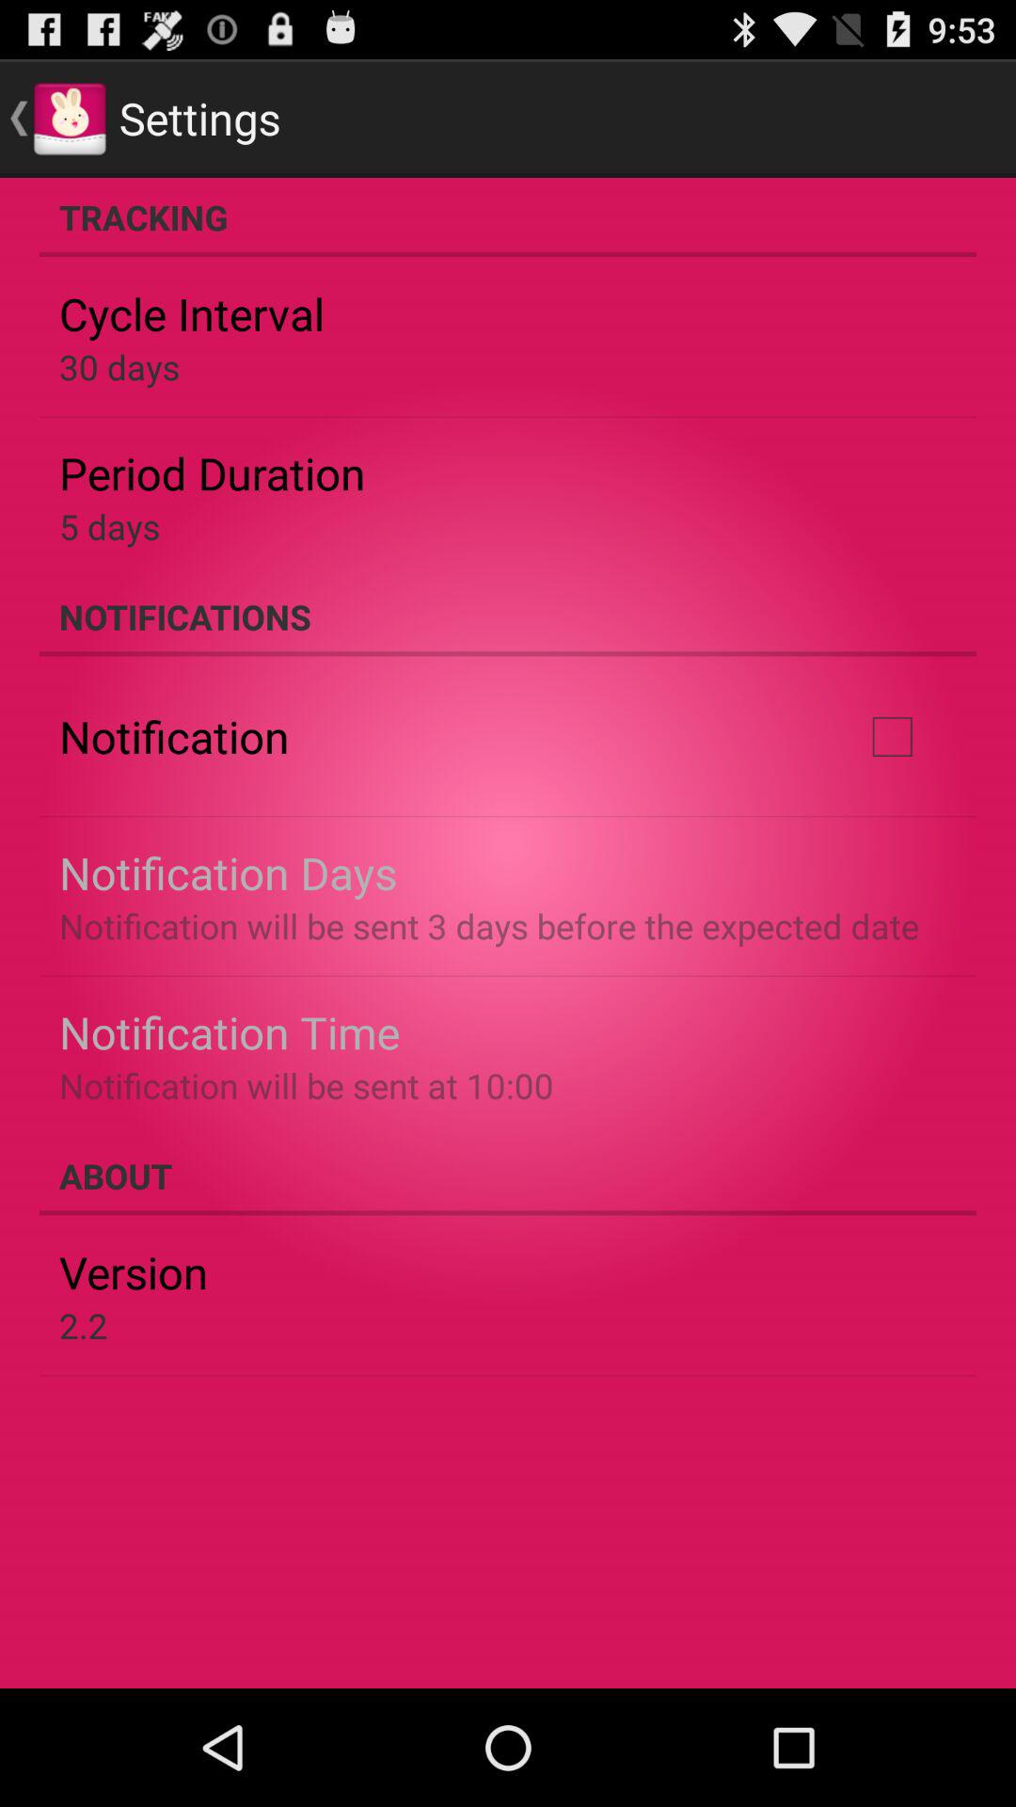 This screenshot has height=1807, width=1016. What do you see at coordinates (230, 1031) in the screenshot?
I see `tap app above the notification will be` at bounding box center [230, 1031].